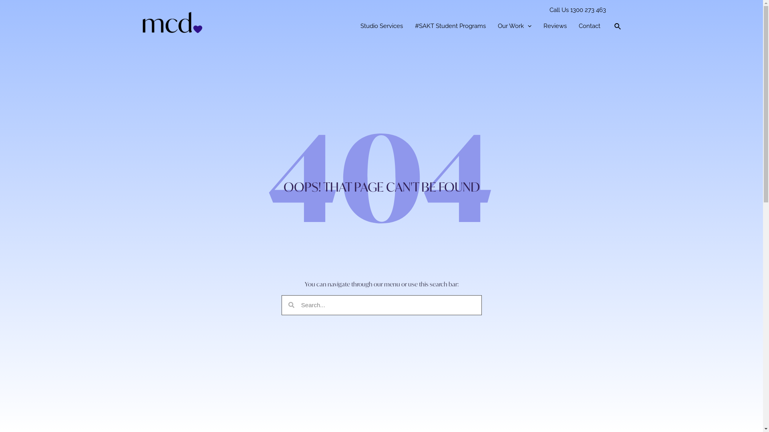 The image size is (769, 432). What do you see at coordinates (382, 26) in the screenshot?
I see `Studio Services` at bounding box center [382, 26].